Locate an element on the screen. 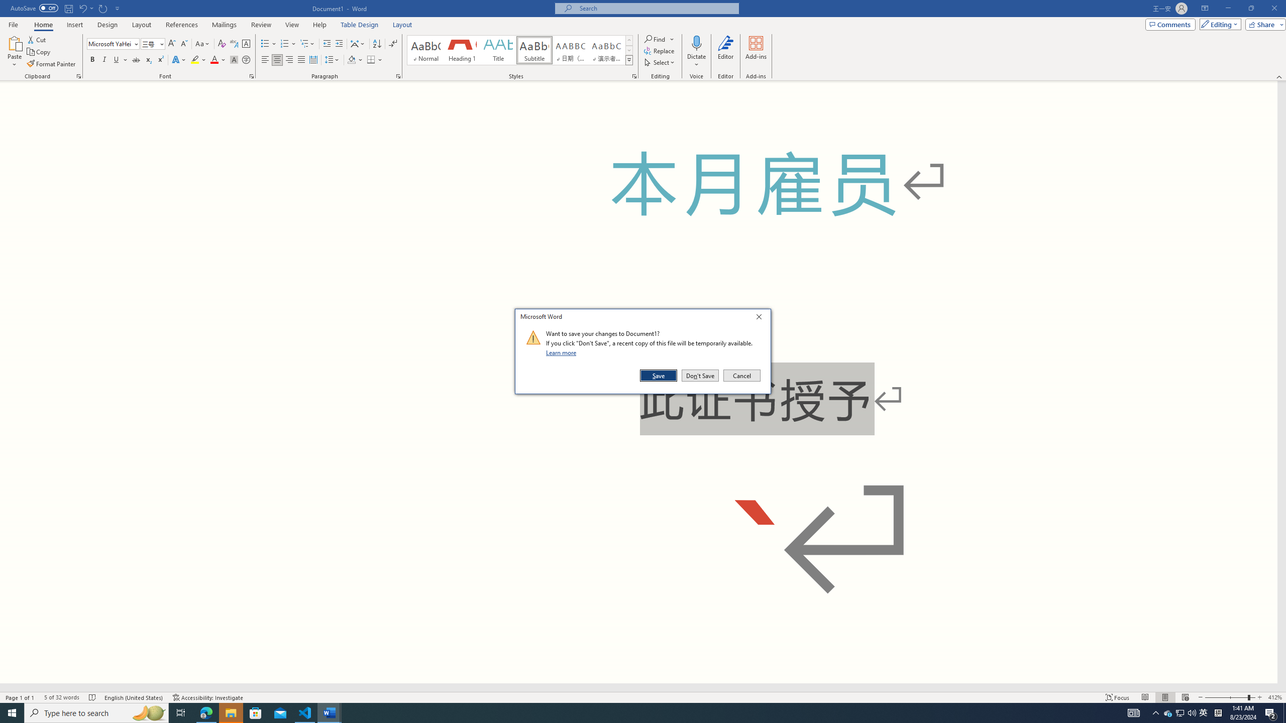 The width and height of the screenshot is (1286, 723). Line and Paragraph Spacing is located at coordinates (333, 60).